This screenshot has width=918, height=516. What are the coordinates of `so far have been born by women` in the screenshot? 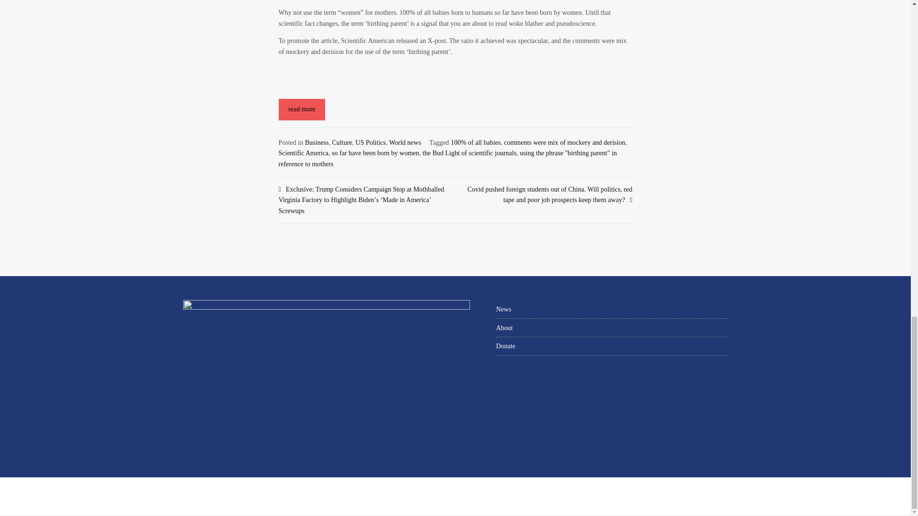 It's located at (375, 153).